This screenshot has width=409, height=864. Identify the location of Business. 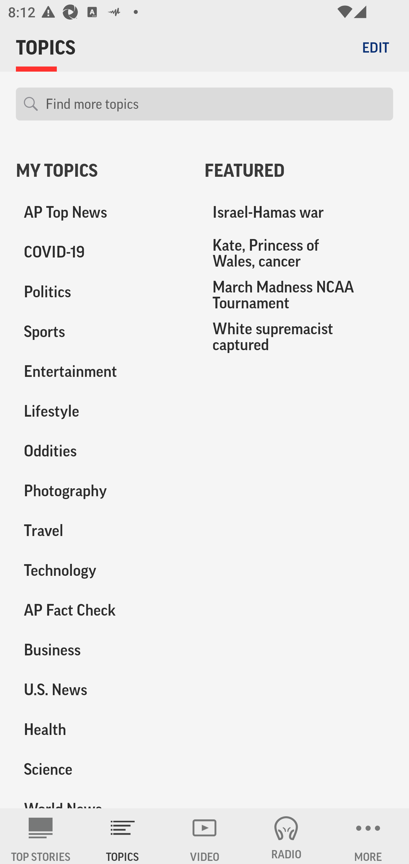
(102, 650).